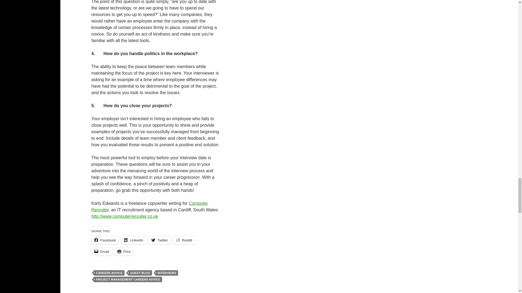 The image size is (522, 293). I want to click on Click to share on LinkedIn, so click(133, 240).